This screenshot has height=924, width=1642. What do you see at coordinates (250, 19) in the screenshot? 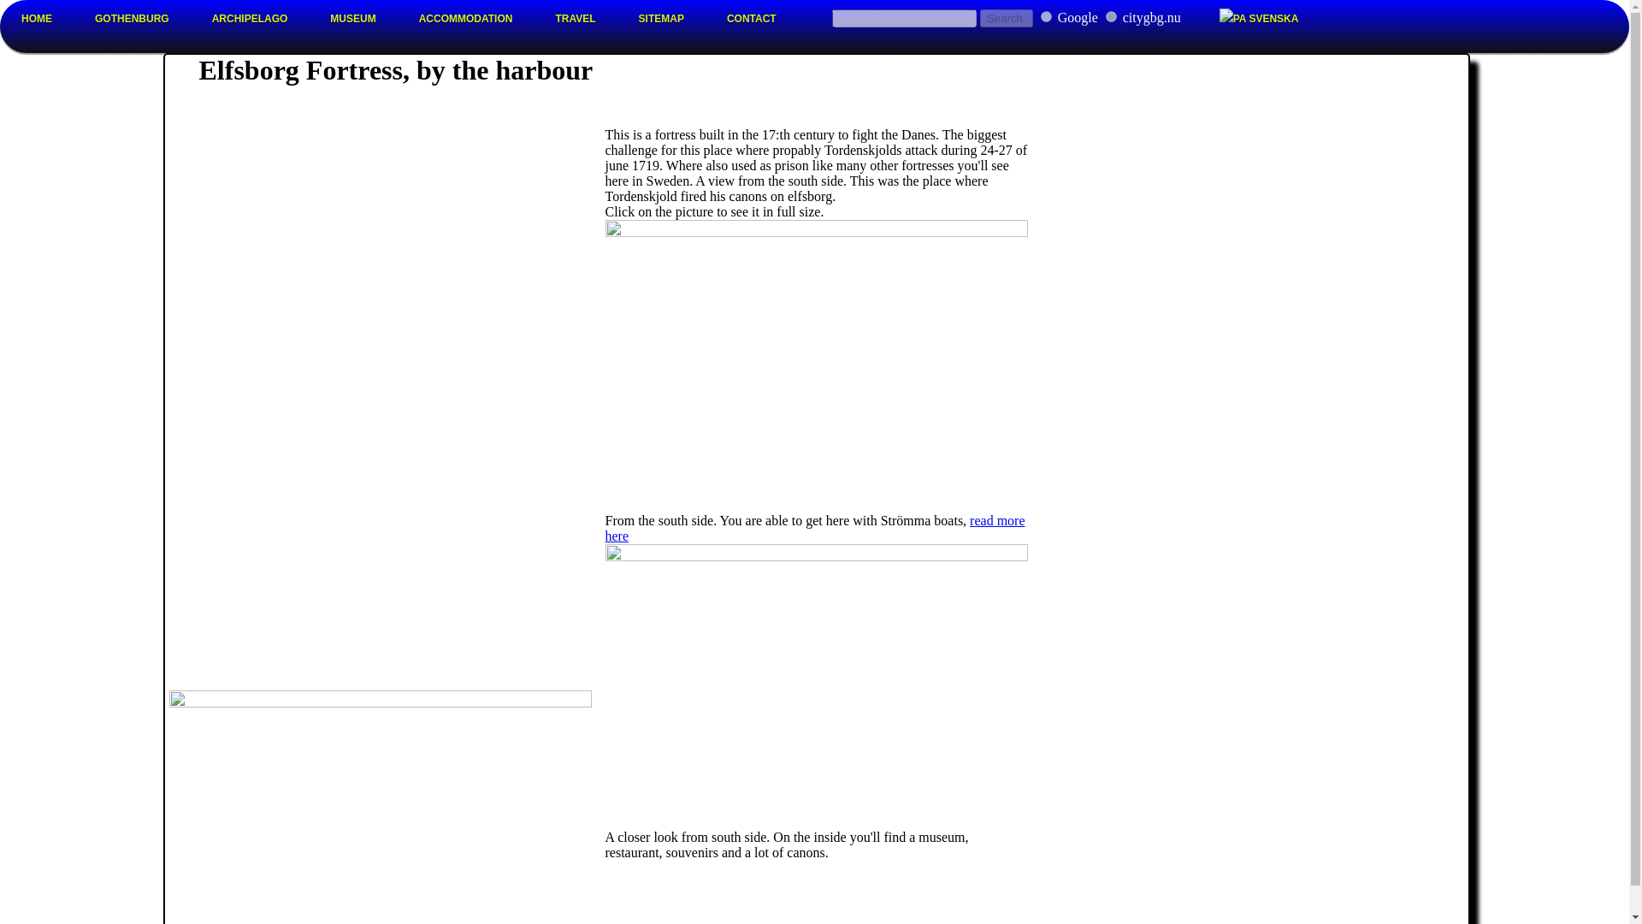
I see `ARCHIPELAGO` at bounding box center [250, 19].